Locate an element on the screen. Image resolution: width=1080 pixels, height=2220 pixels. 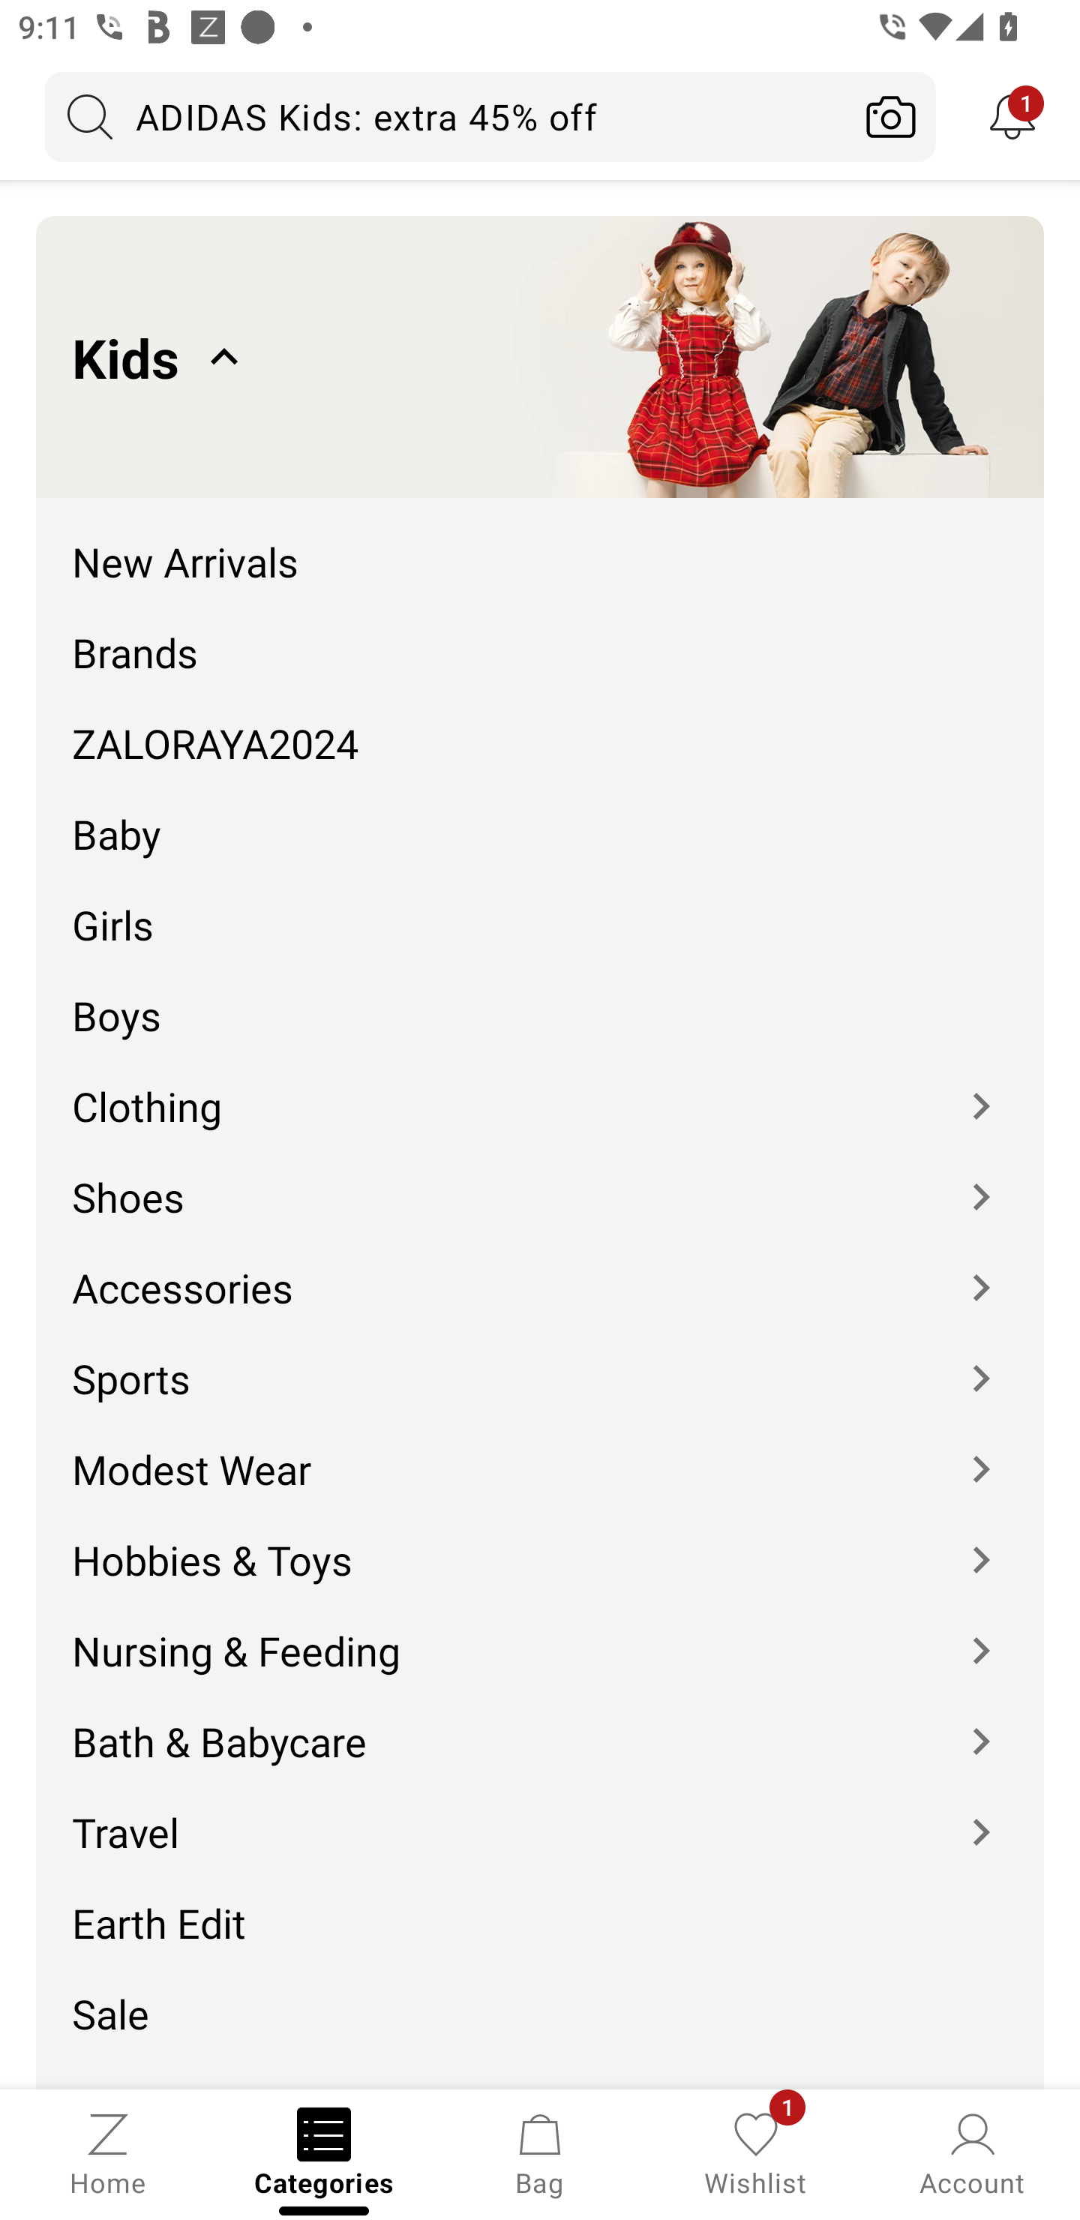
Earth Edit is located at coordinates (540, 1904).